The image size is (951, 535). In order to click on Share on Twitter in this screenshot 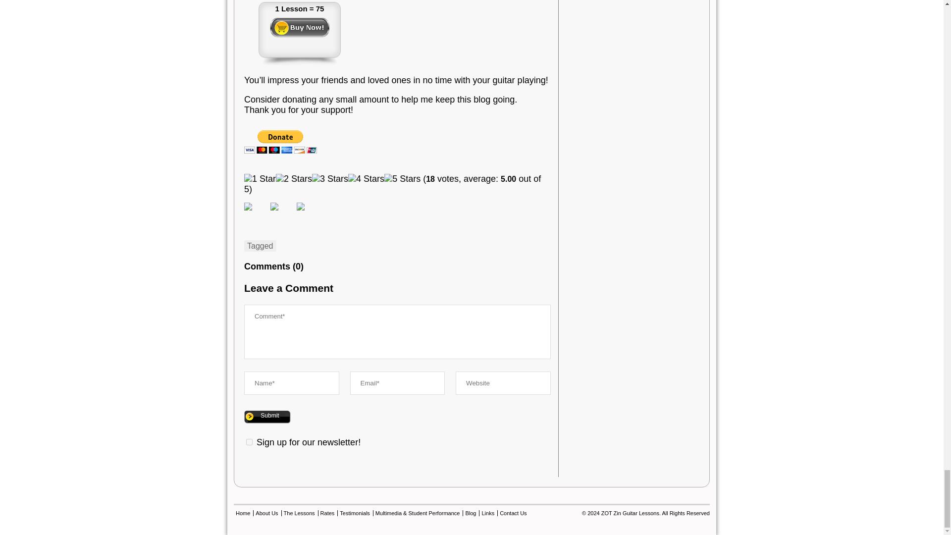, I will do `click(274, 207)`.